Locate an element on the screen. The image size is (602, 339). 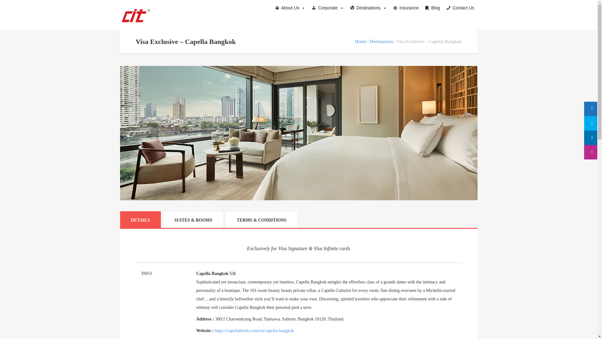
Home is located at coordinates (361, 41).